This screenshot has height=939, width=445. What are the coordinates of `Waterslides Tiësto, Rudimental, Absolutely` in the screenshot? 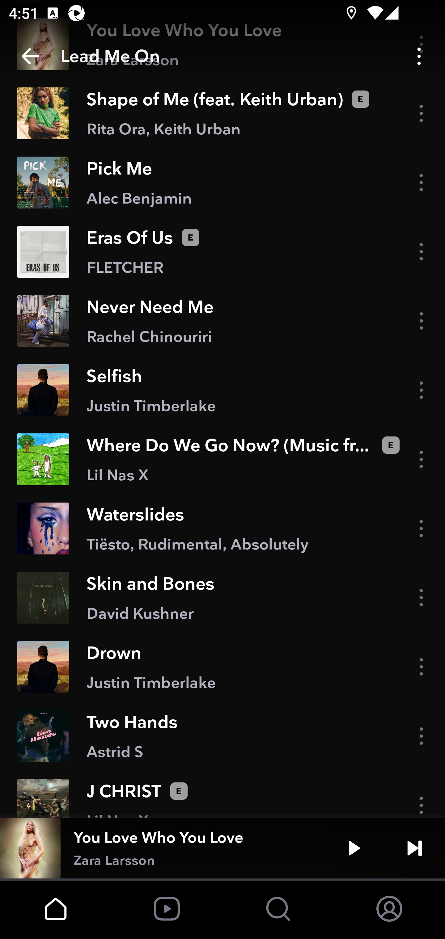 It's located at (222, 529).